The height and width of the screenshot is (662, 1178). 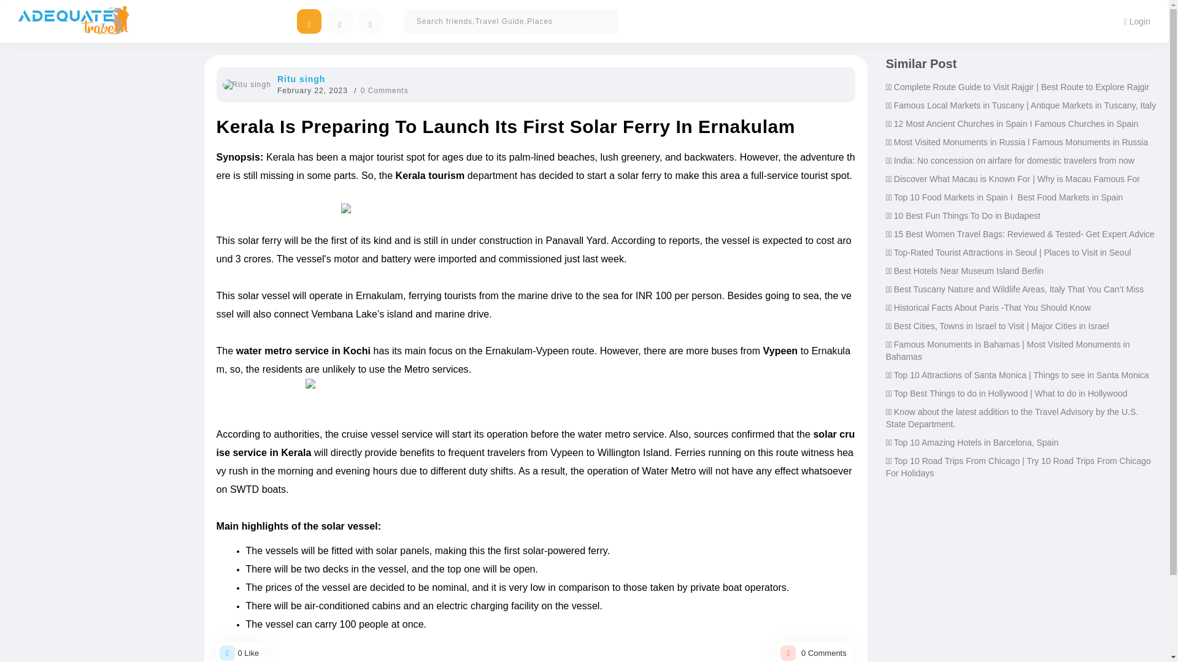 What do you see at coordinates (992, 307) in the screenshot?
I see `Historical Facts About Paris -That You Should Know` at bounding box center [992, 307].